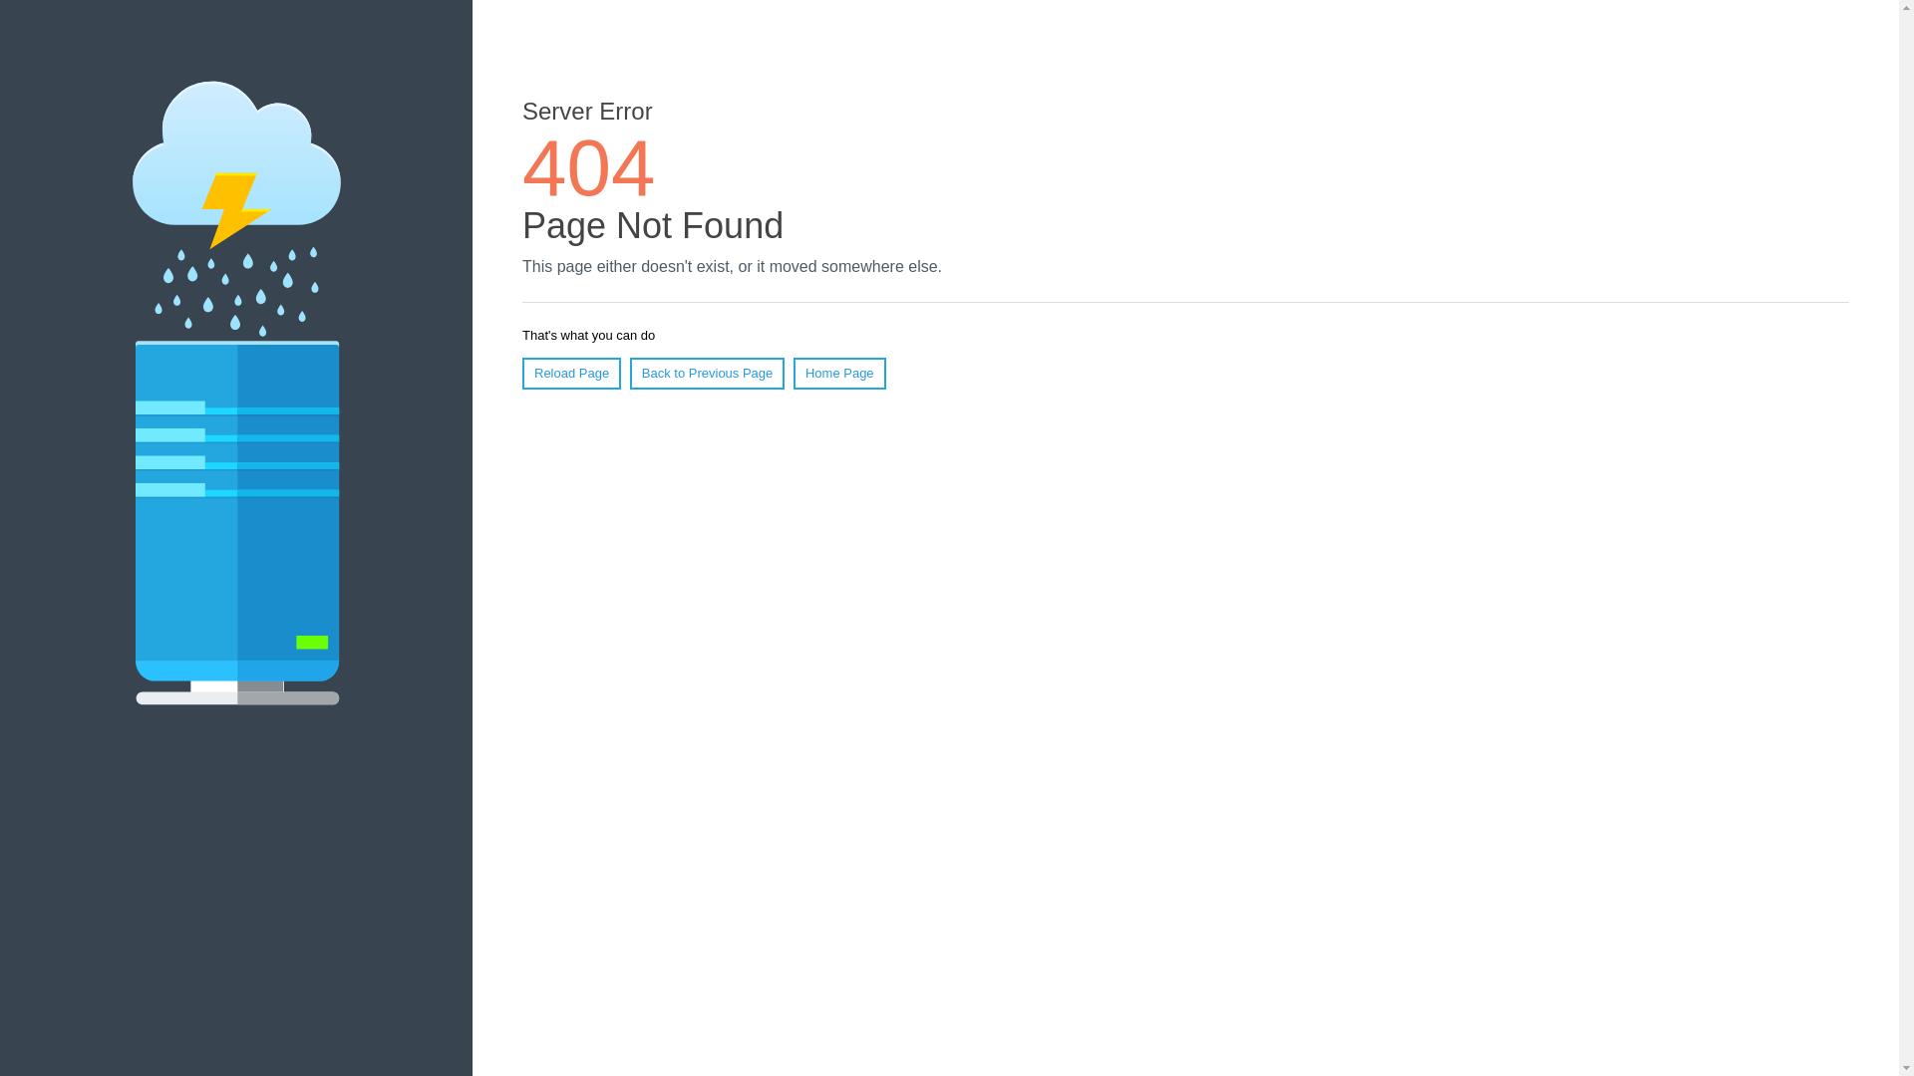 The image size is (1914, 1076). Describe the element at coordinates (839, 374) in the screenshot. I see `Home Page` at that location.